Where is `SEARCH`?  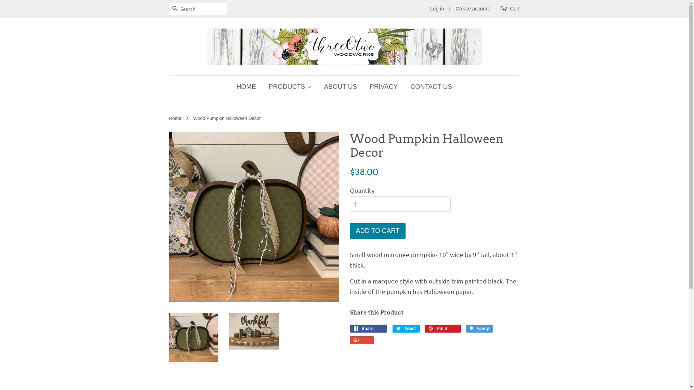
SEARCH is located at coordinates (175, 9).